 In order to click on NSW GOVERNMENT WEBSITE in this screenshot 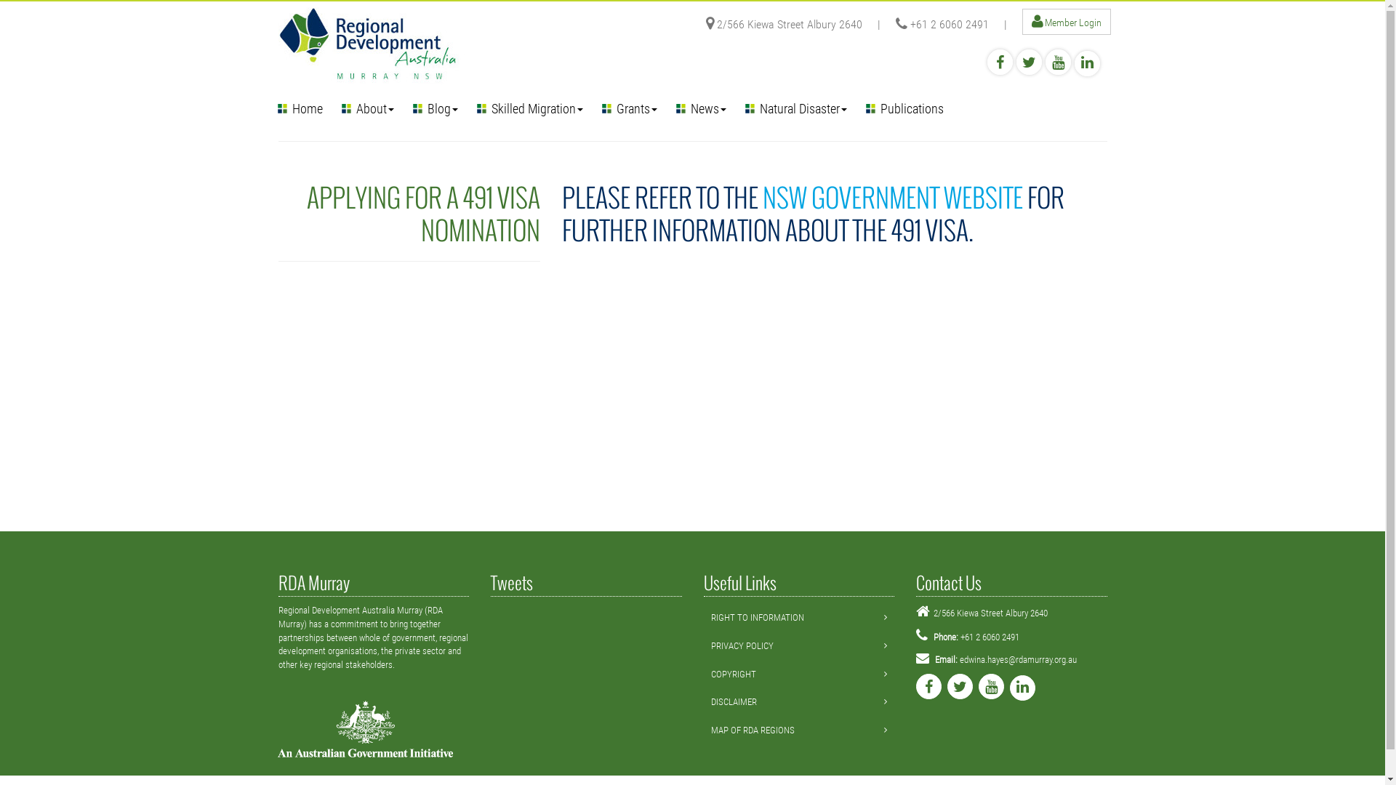, I will do `click(892, 197)`.